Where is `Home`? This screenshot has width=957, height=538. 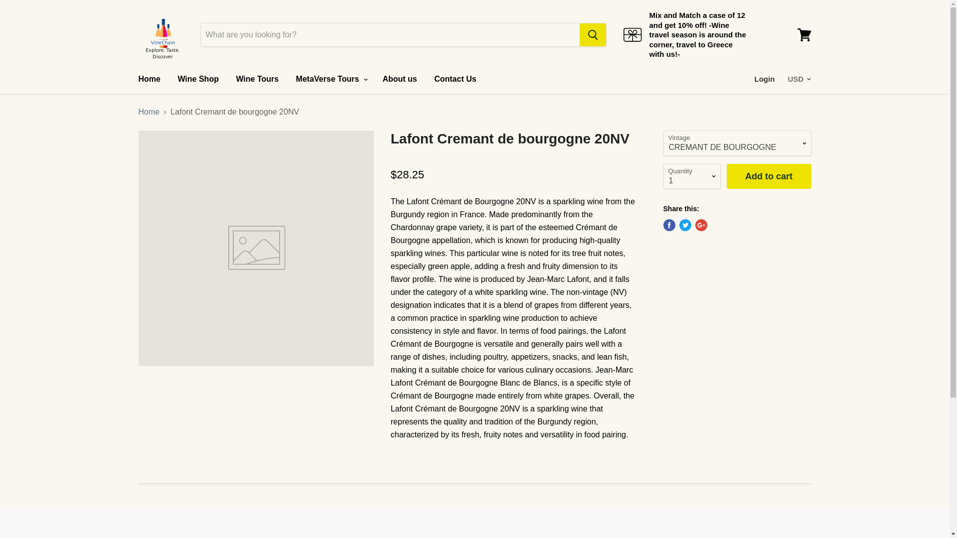
Home is located at coordinates (149, 79).